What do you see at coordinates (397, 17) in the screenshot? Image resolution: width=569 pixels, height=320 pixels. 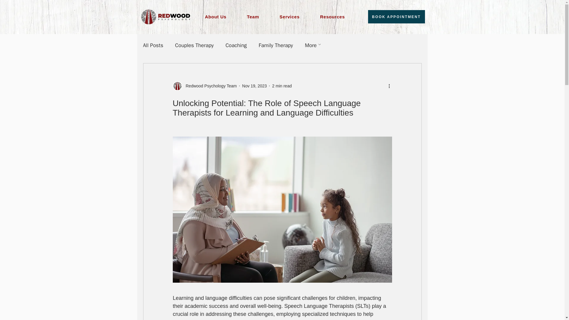 I see `Nov 19, 2023` at bounding box center [397, 17].